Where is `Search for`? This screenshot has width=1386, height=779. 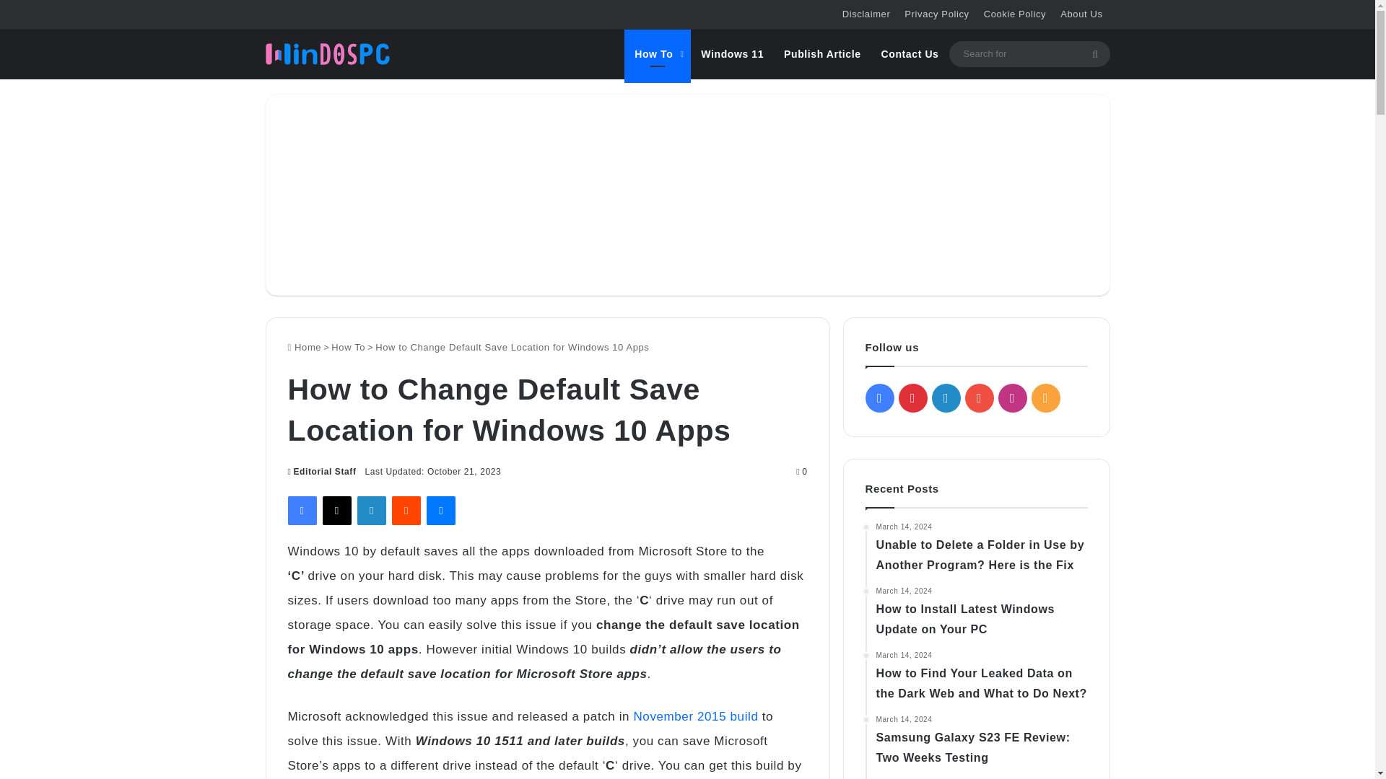 Search for is located at coordinates (1029, 53).